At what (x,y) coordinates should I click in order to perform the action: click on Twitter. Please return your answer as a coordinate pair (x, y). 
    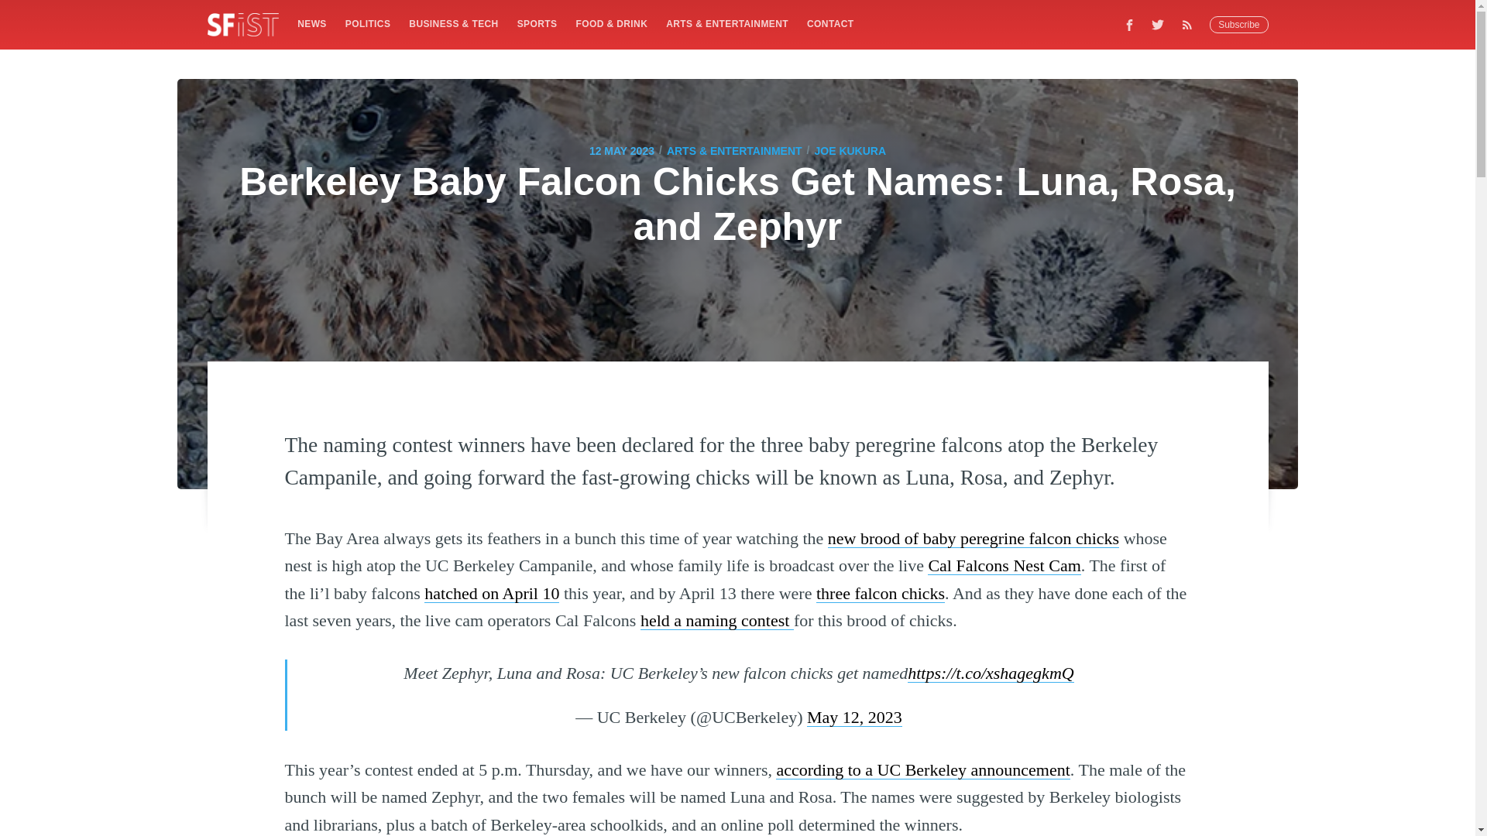
    Looking at the image, I should click on (1158, 24).